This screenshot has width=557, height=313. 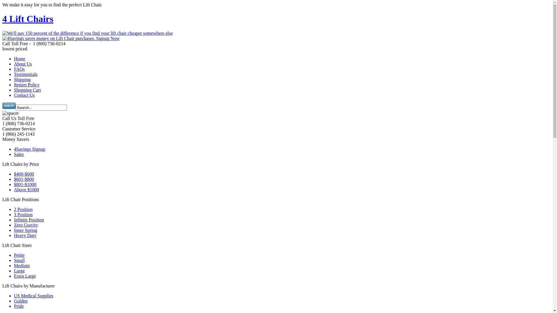 What do you see at coordinates (26, 230) in the screenshot?
I see `Inner Spring` at bounding box center [26, 230].